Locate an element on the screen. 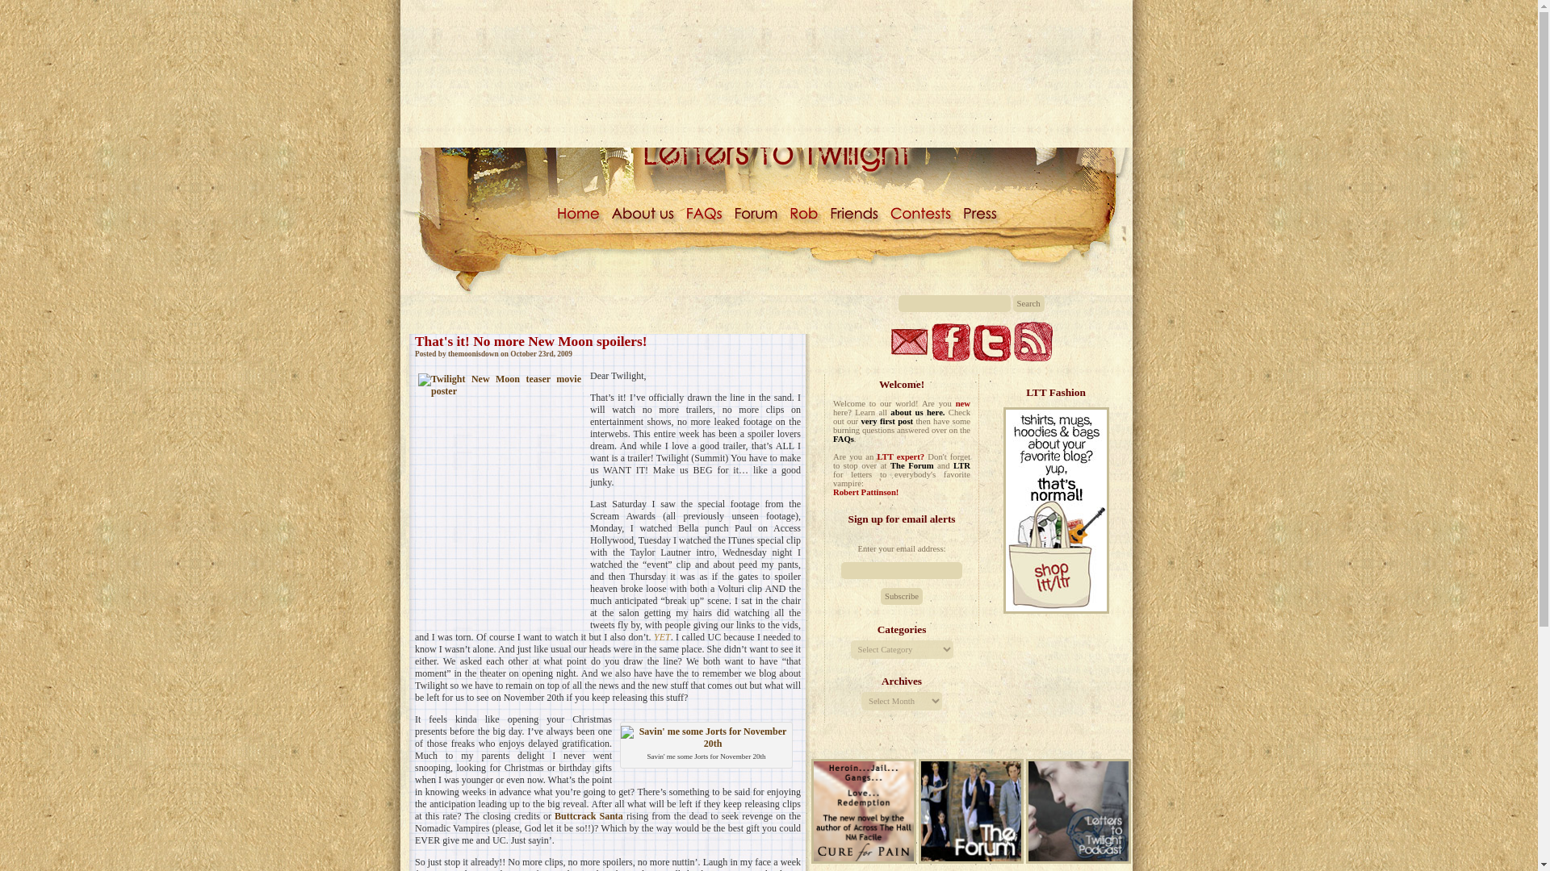  Subscribe is located at coordinates (901, 596).